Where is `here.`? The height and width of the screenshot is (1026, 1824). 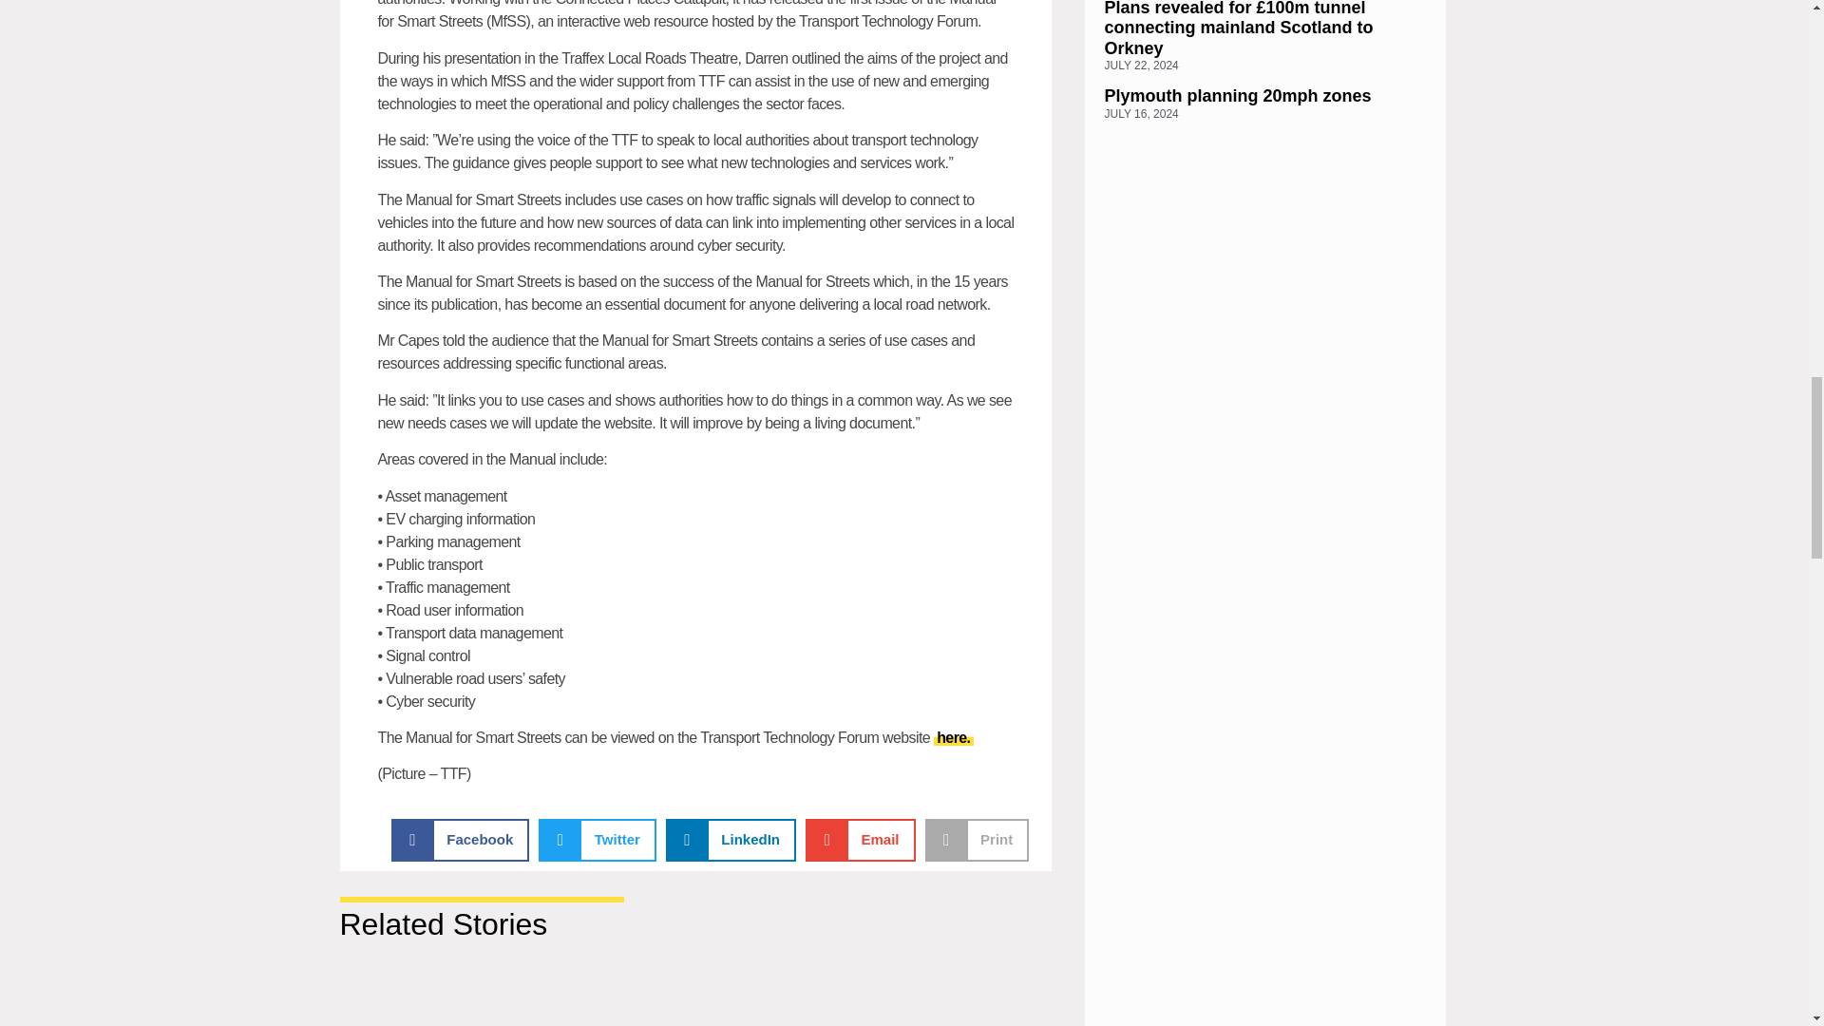
here. is located at coordinates (954, 737).